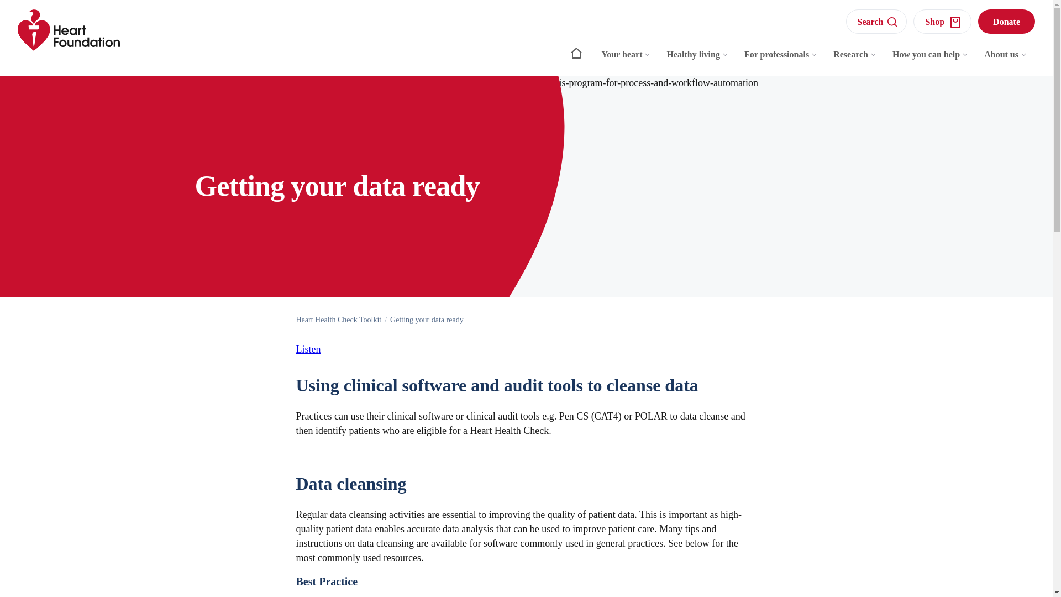 The width and height of the screenshot is (1061, 597). Describe the element at coordinates (697, 60) in the screenshot. I see `Healthy living` at that location.